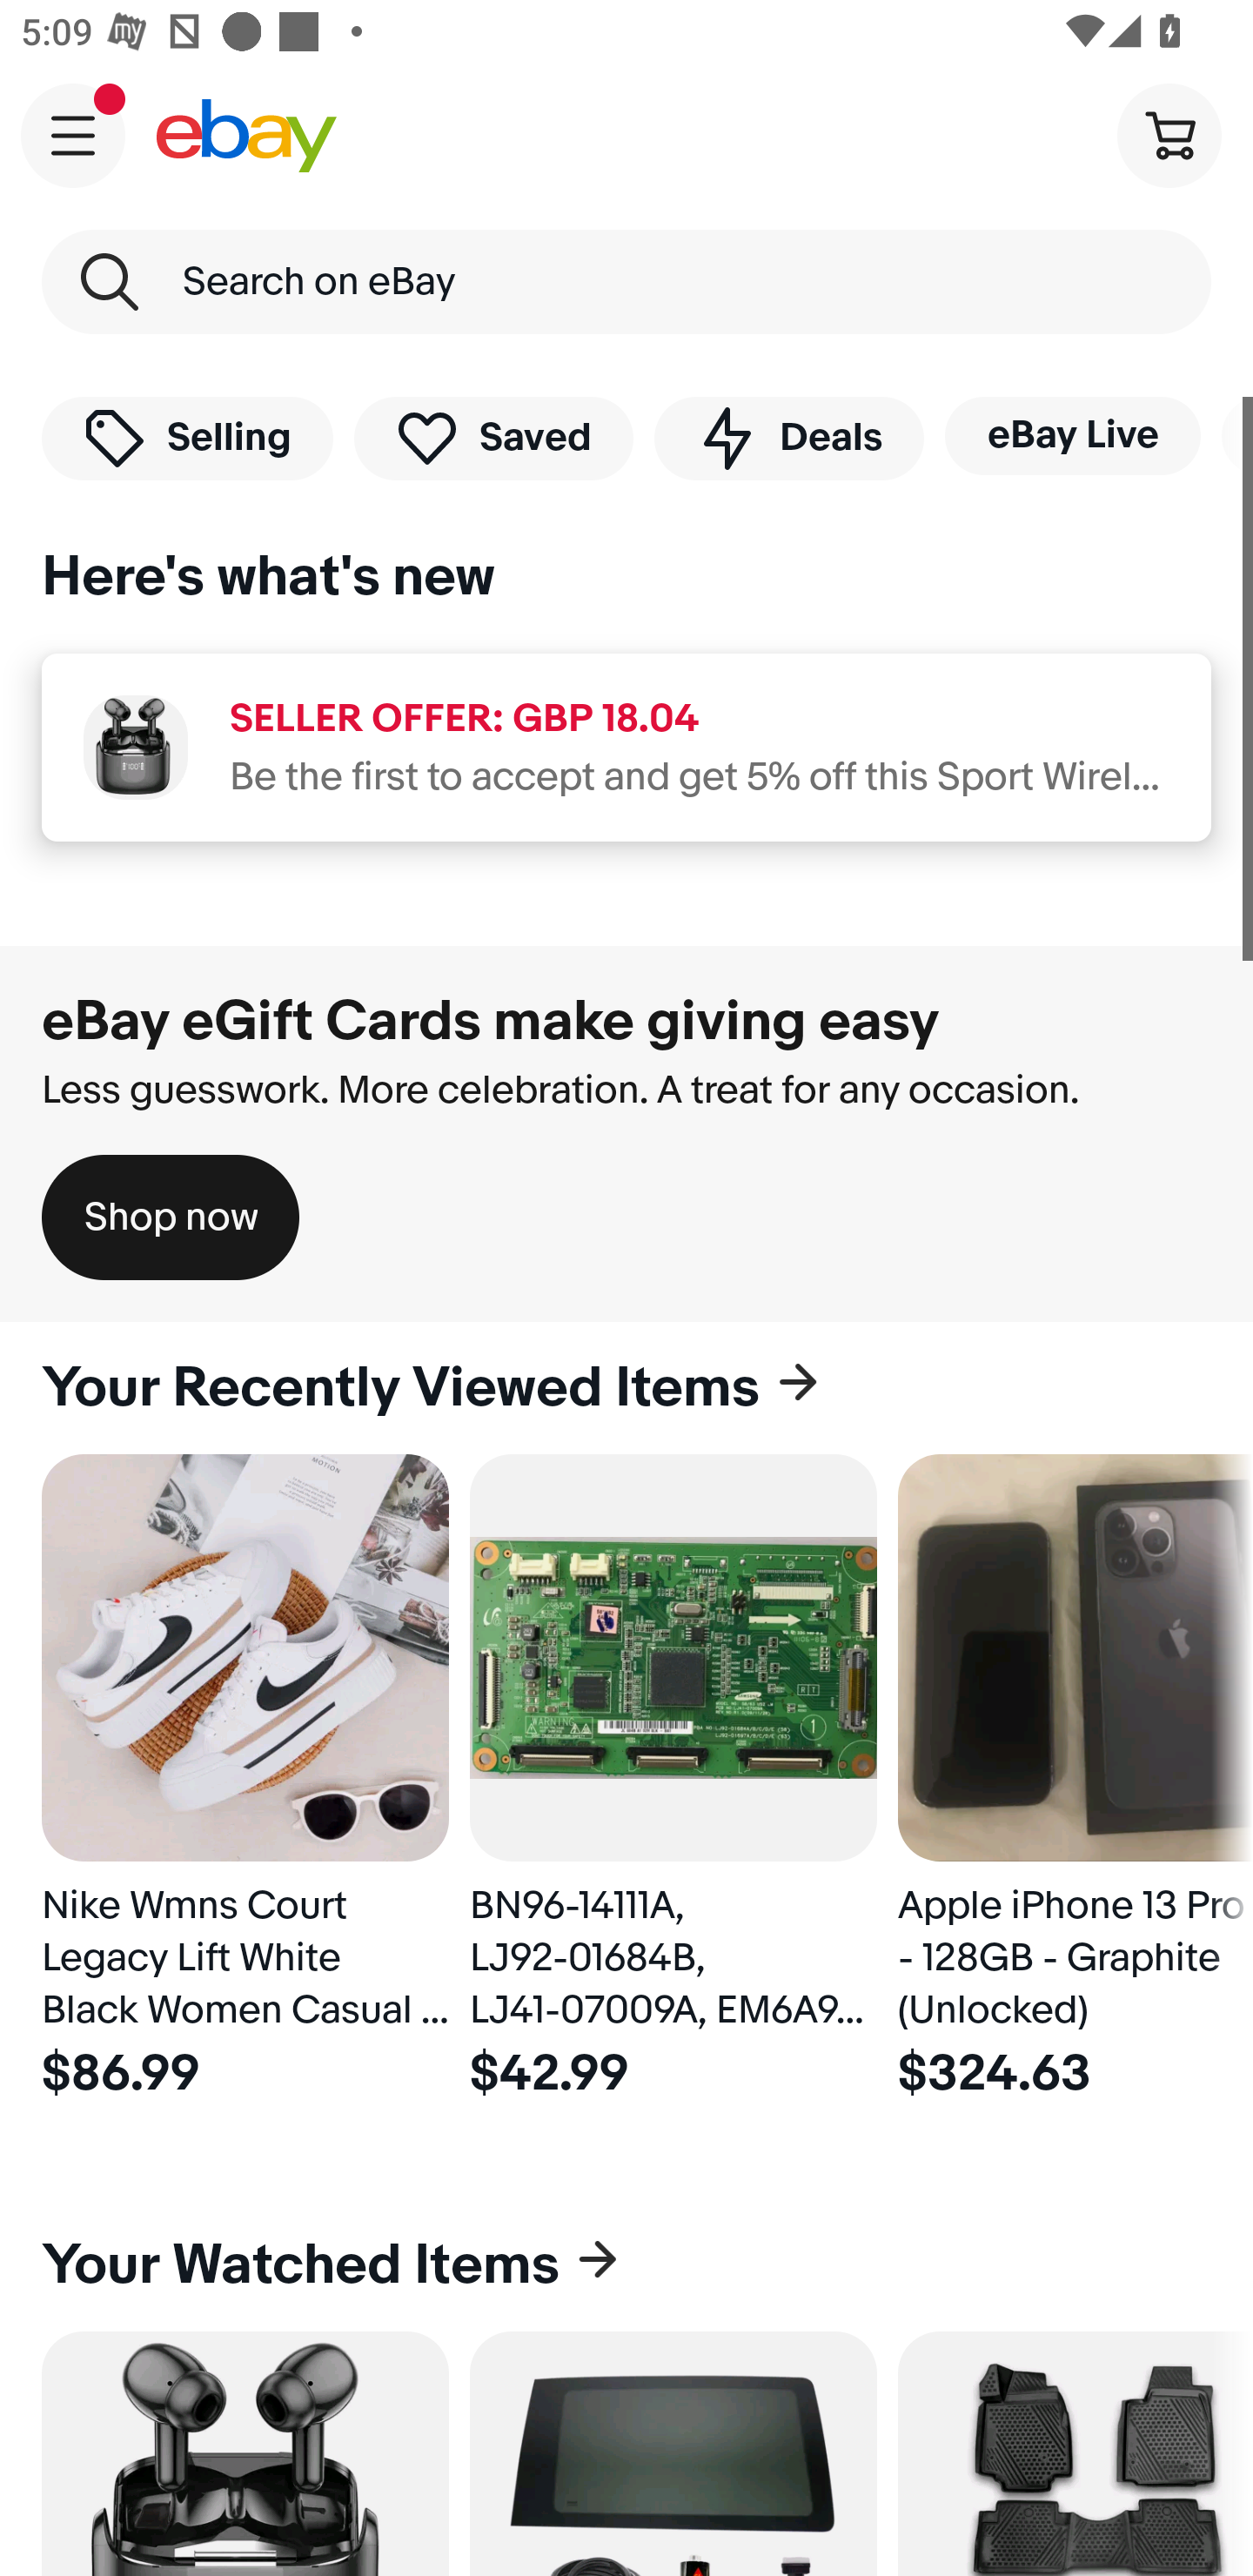 This screenshot has width=1253, height=2576. Describe the element at coordinates (494, 437) in the screenshot. I see `Saved` at that location.